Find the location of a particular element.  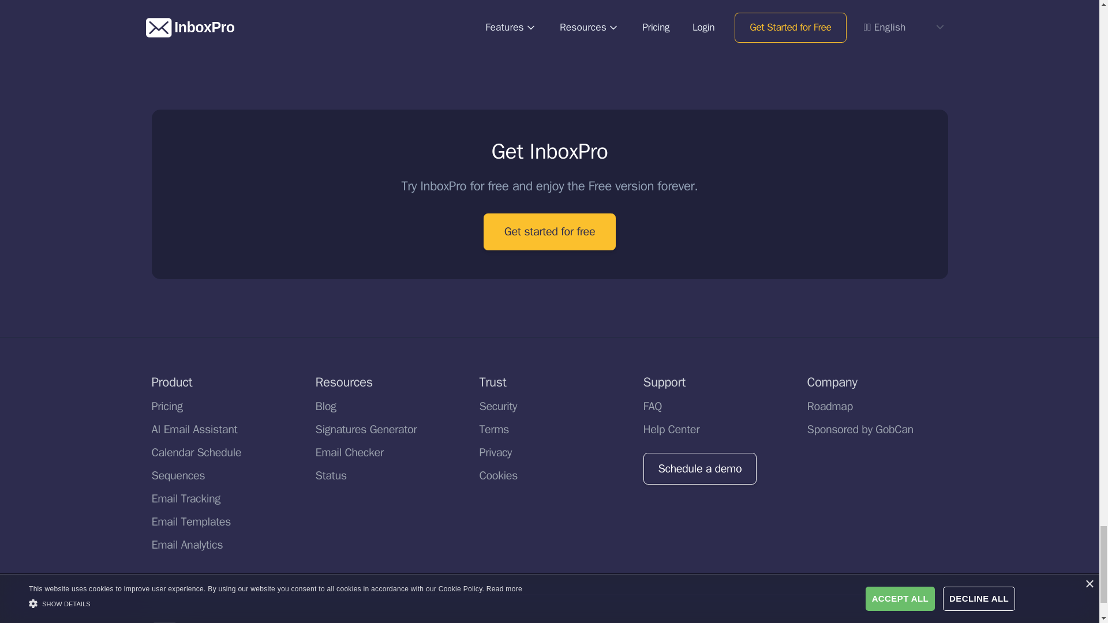

Email Tracking is located at coordinates (185, 415).